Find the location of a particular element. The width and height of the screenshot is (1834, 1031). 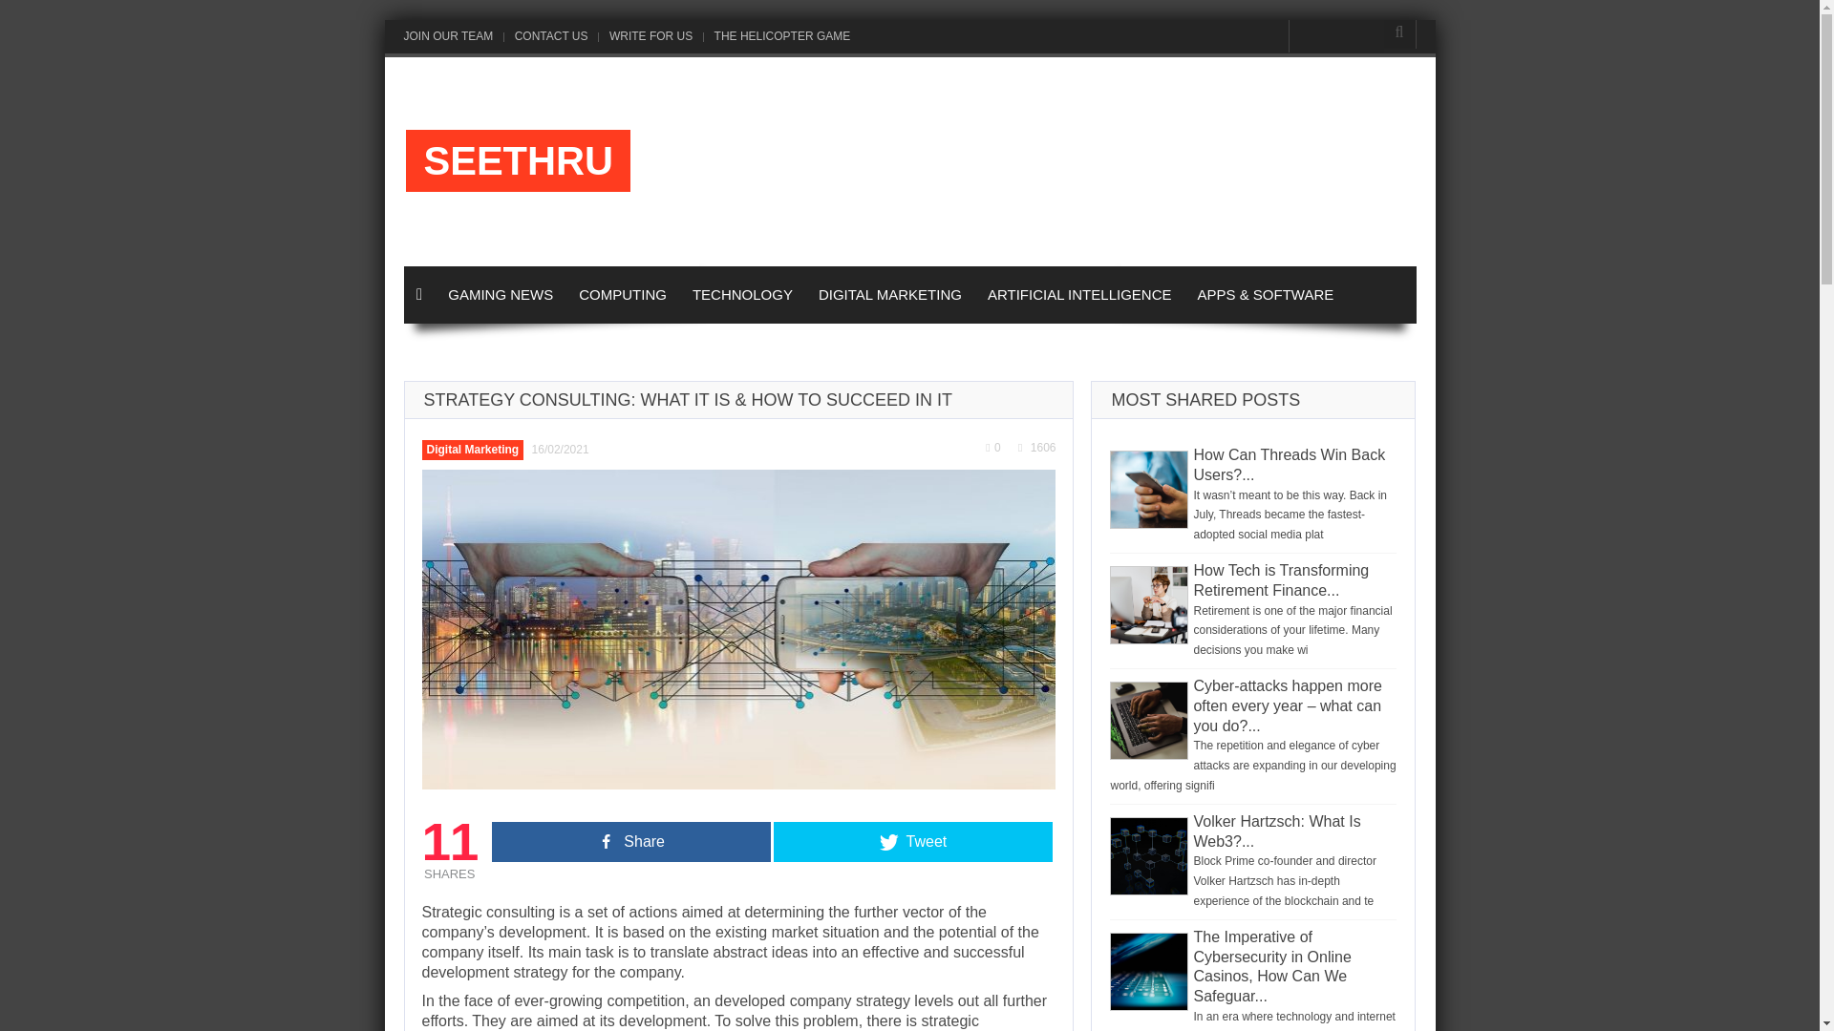

CONTACT US is located at coordinates (548, 36).